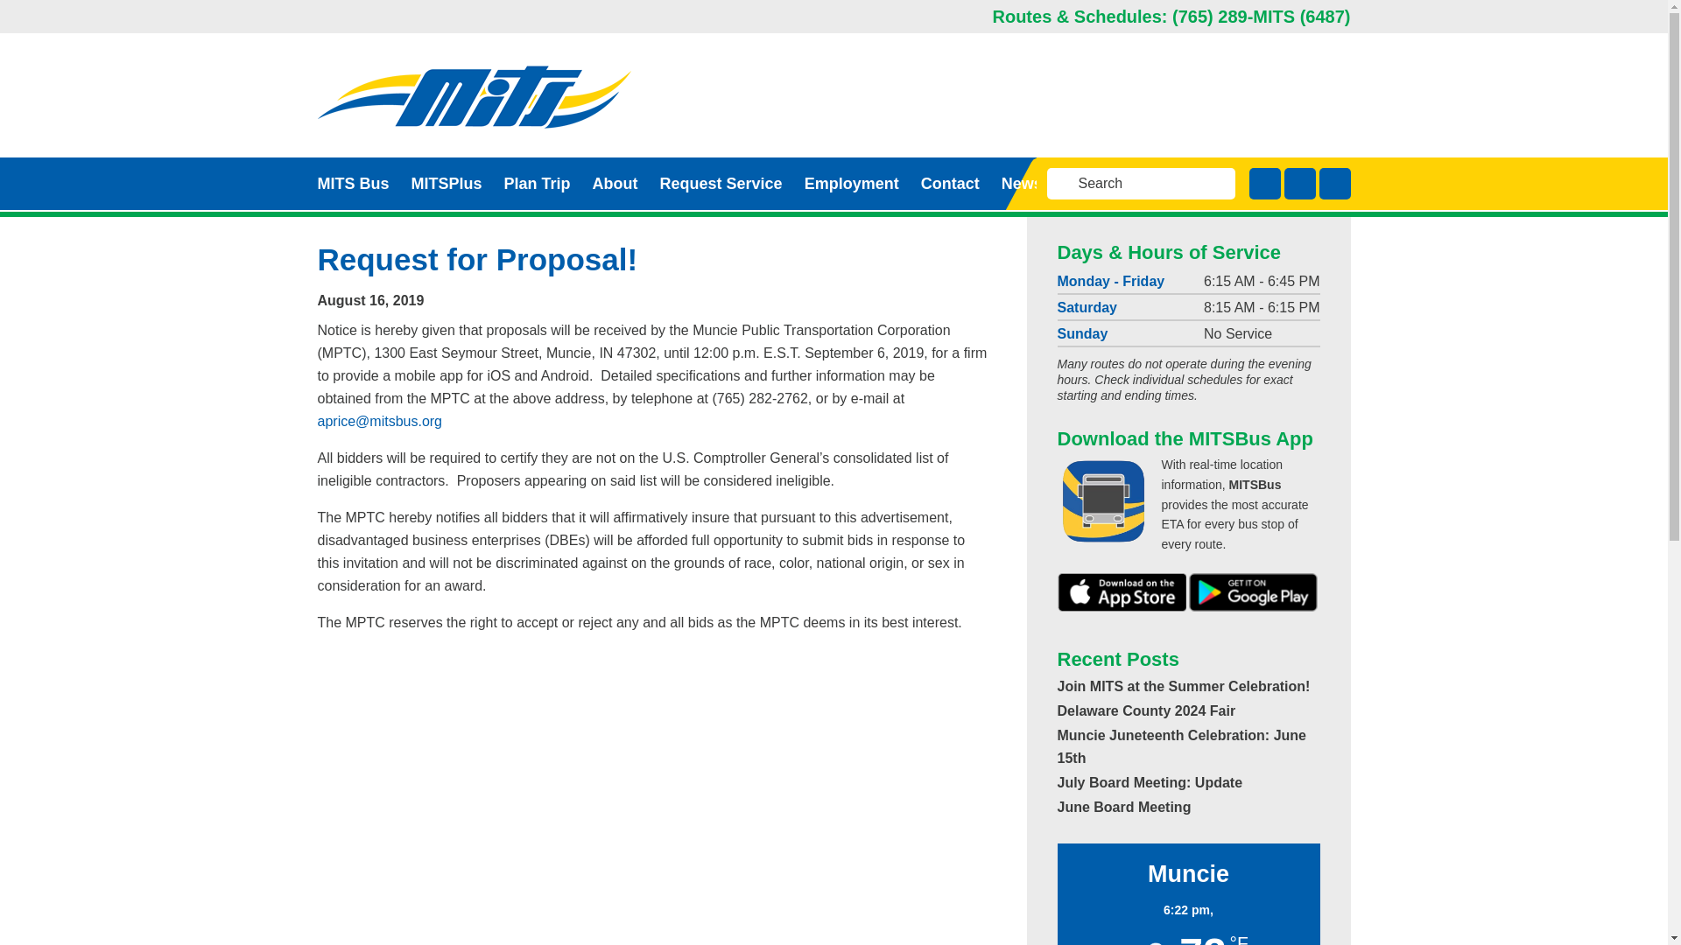  I want to click on Plan Trip, so click(538, 183).